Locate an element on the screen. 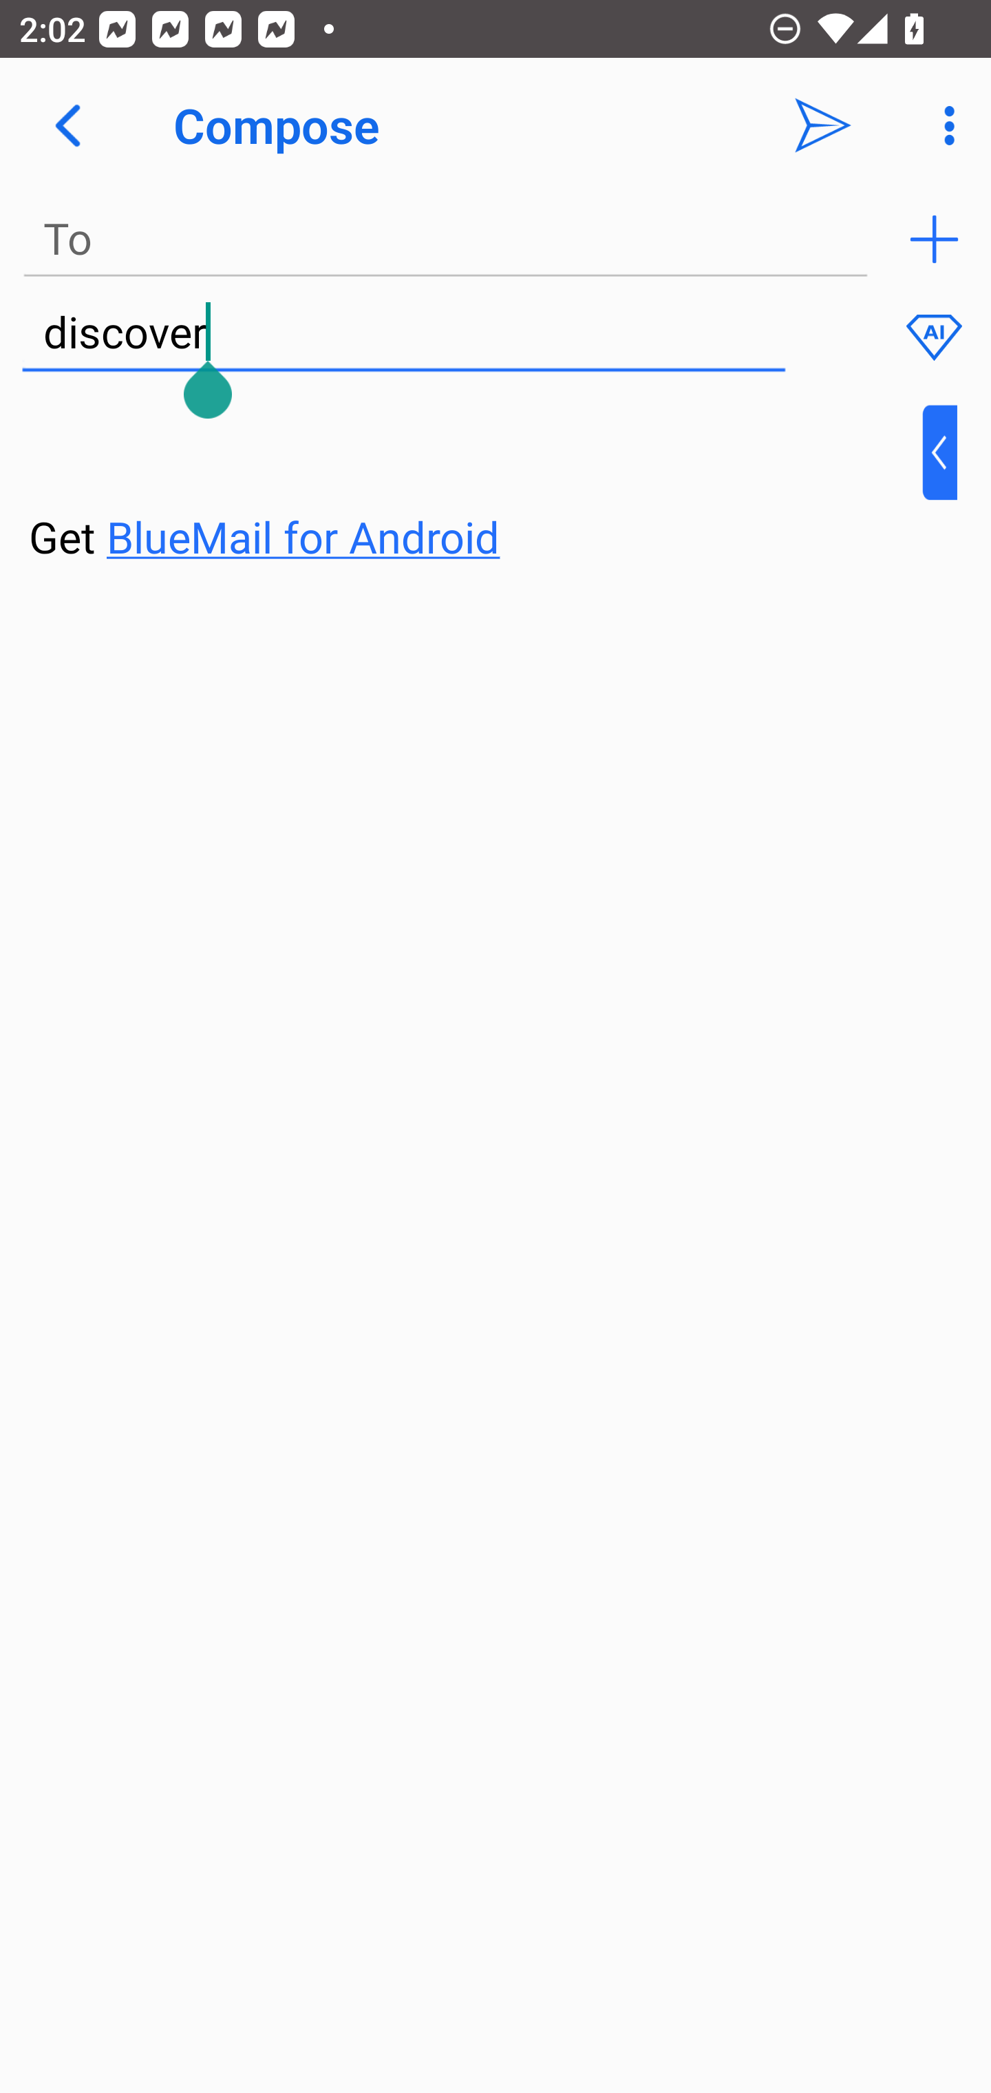 The width and height of the screenshot is (991, 2093). More Options is located at coordinates (943, 125).